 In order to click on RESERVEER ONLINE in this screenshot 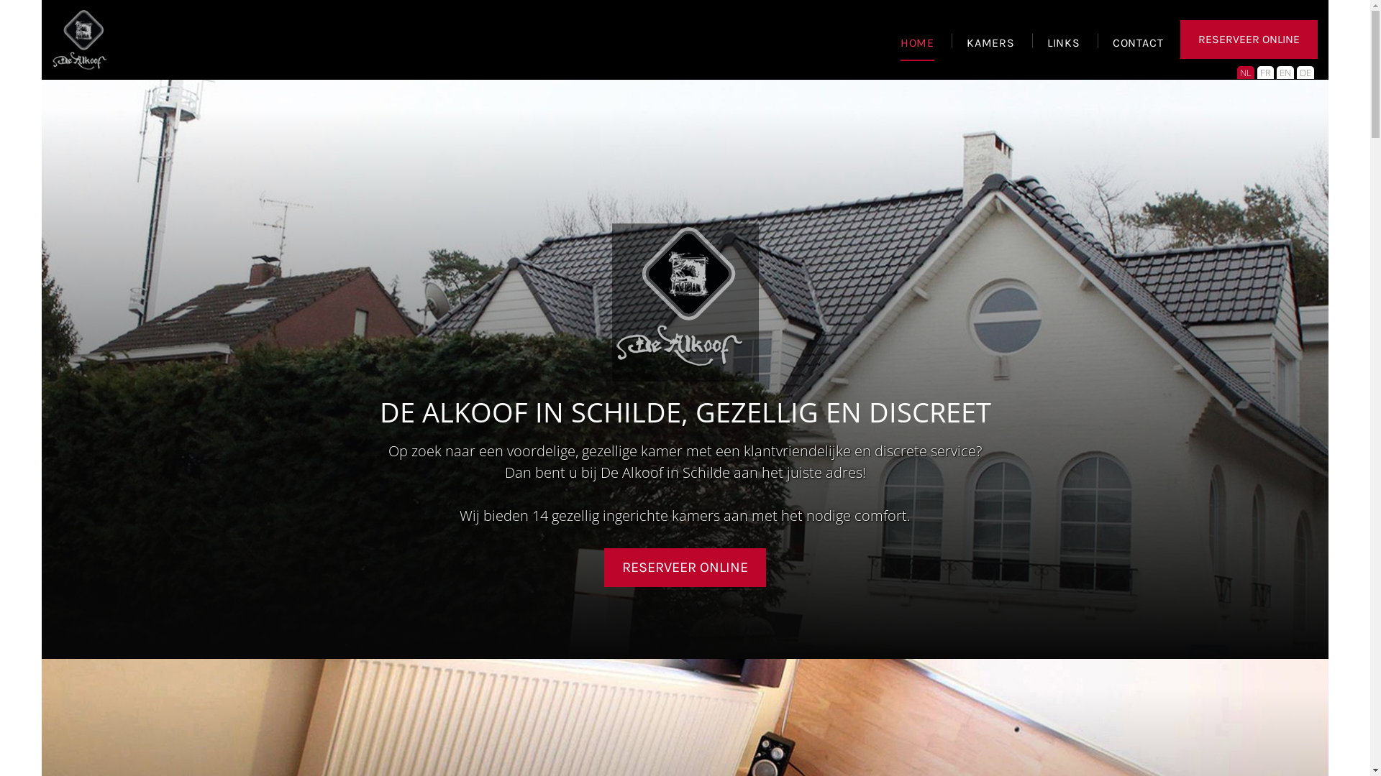, I will do `click(1249, 40)`.